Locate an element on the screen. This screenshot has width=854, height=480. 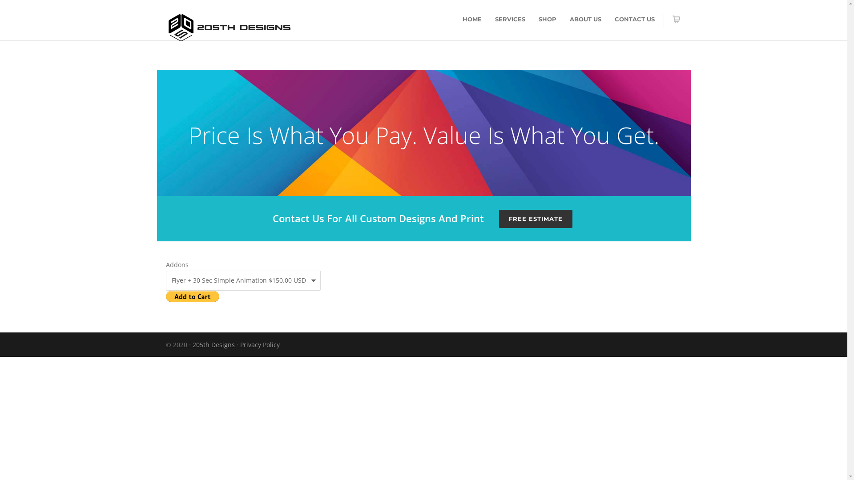
CONTACT US is located at coordinates (634, 19).